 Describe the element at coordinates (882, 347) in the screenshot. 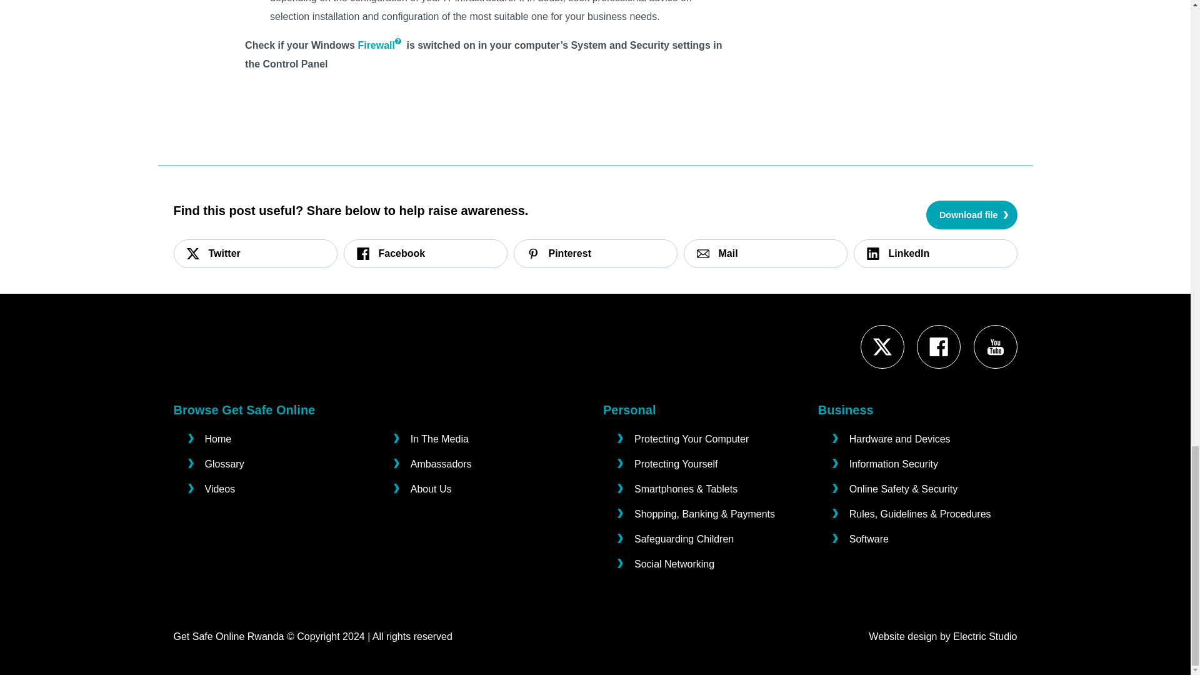

I see `Get Safe Online Rwanda twitter` at that location.